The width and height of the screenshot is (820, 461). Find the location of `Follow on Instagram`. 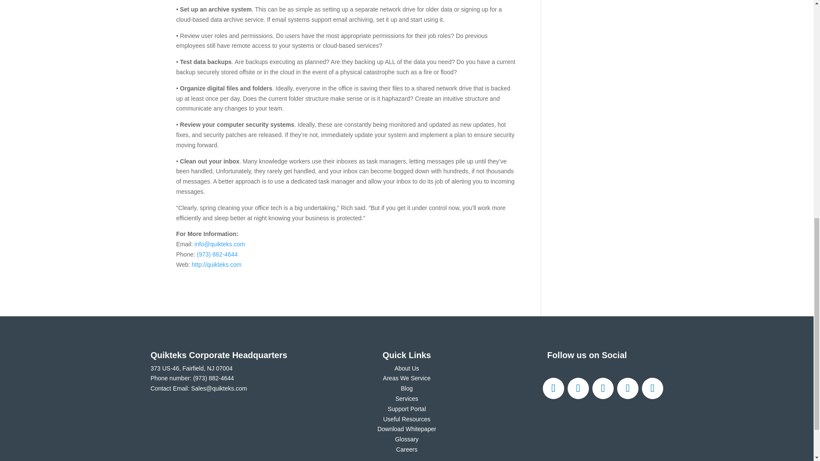

Follow on Instagram is located at coordinates (603, 388).